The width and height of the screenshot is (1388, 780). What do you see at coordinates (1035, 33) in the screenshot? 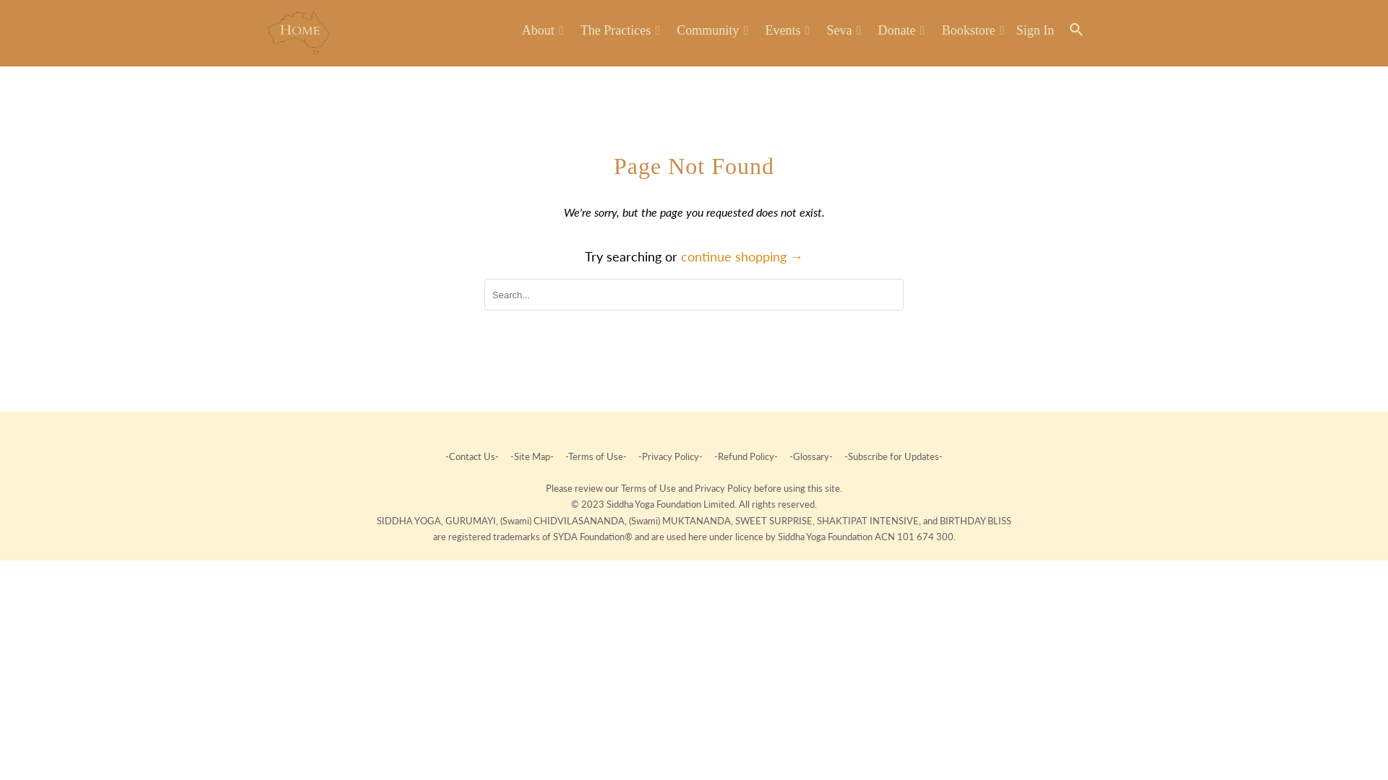
I see `Sign In` at bounding box center [1035, 33].